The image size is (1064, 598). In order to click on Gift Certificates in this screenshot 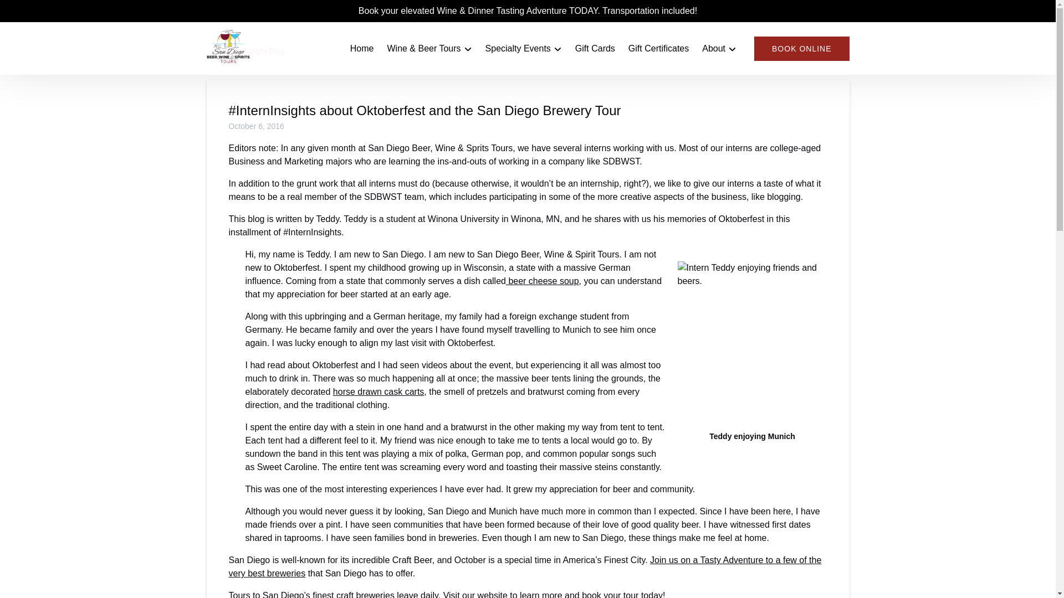, I will do `click(658, 49)`.